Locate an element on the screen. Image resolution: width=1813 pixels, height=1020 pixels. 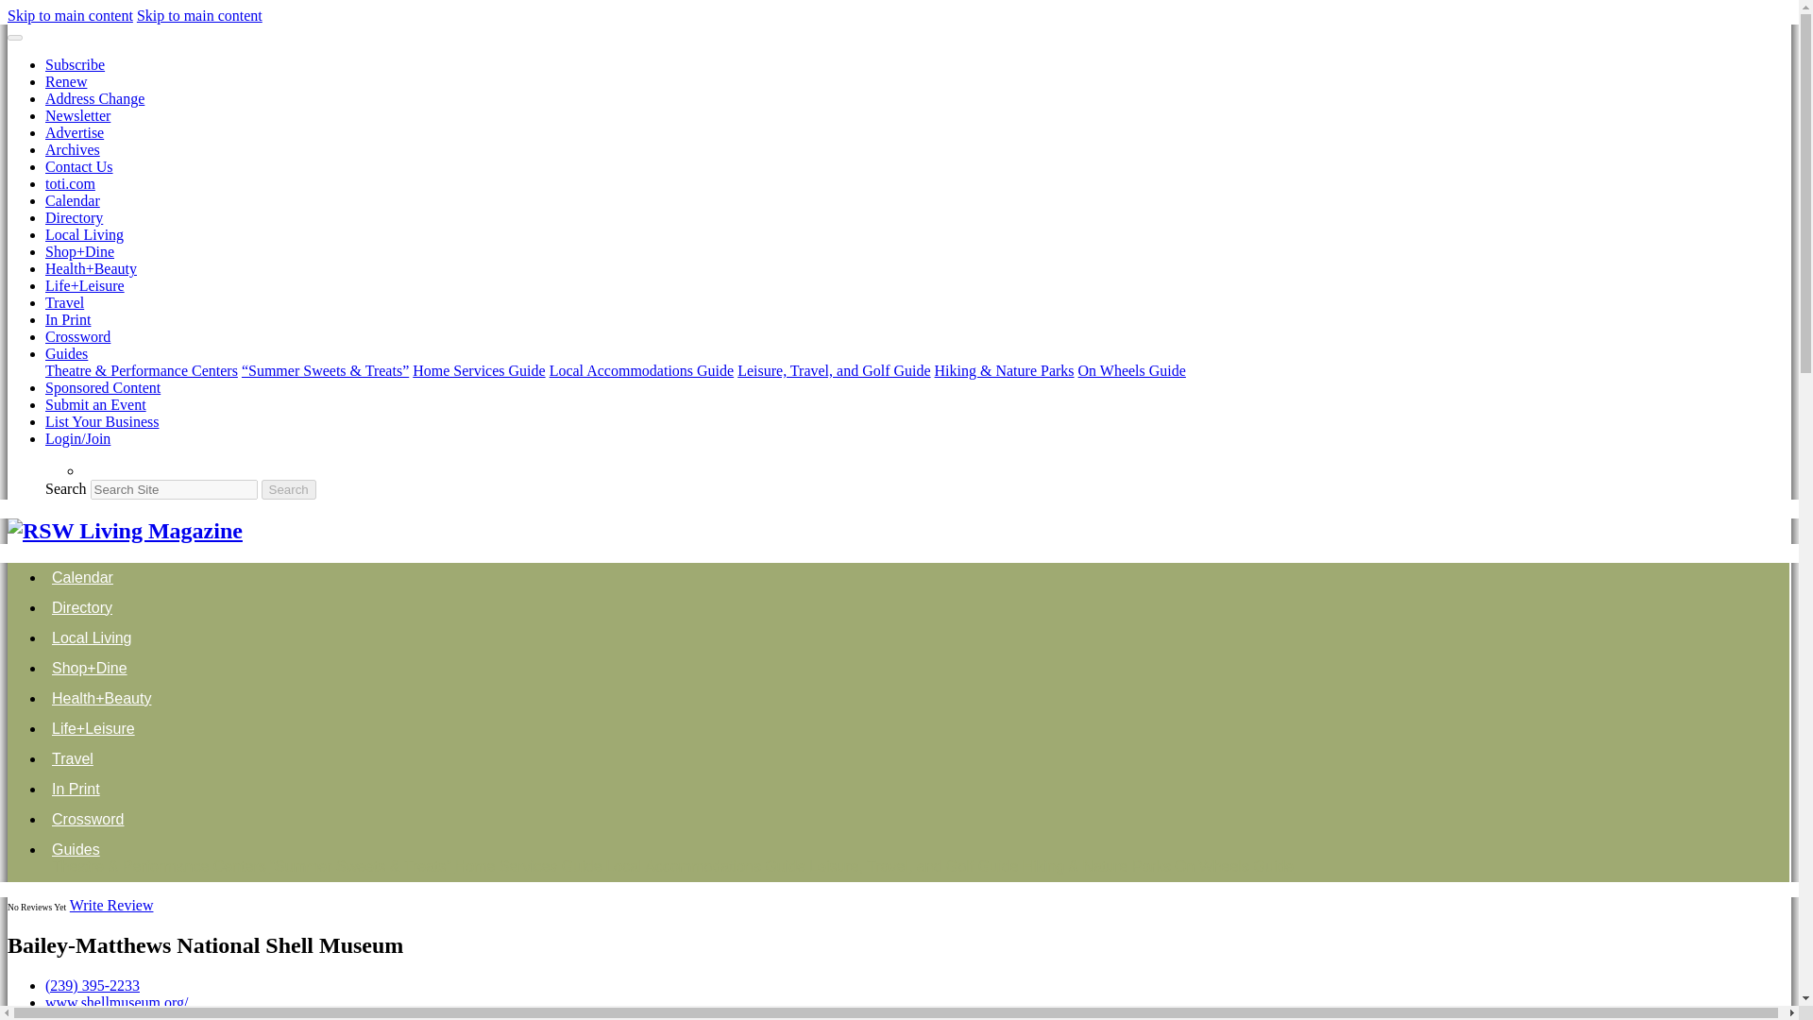
Local Living is located at coordinates (93, 637).